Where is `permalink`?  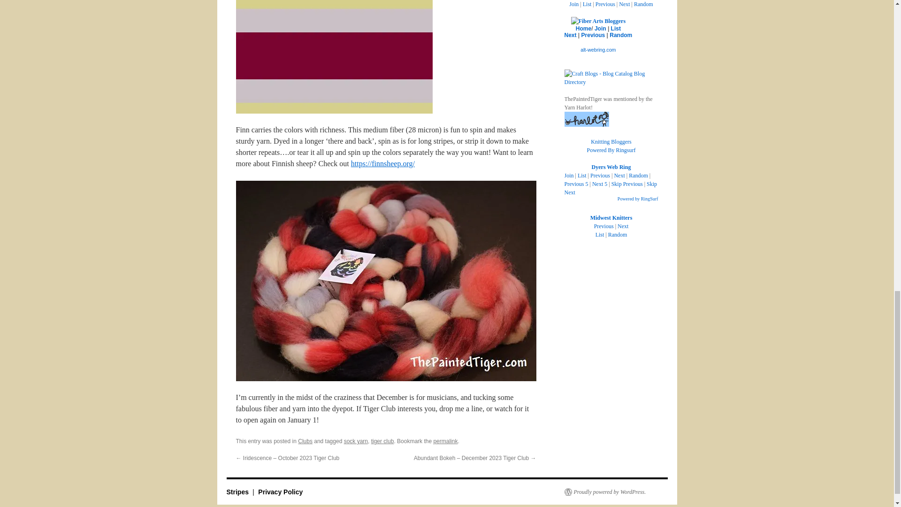
permalink is located at coordinates (445, 441).